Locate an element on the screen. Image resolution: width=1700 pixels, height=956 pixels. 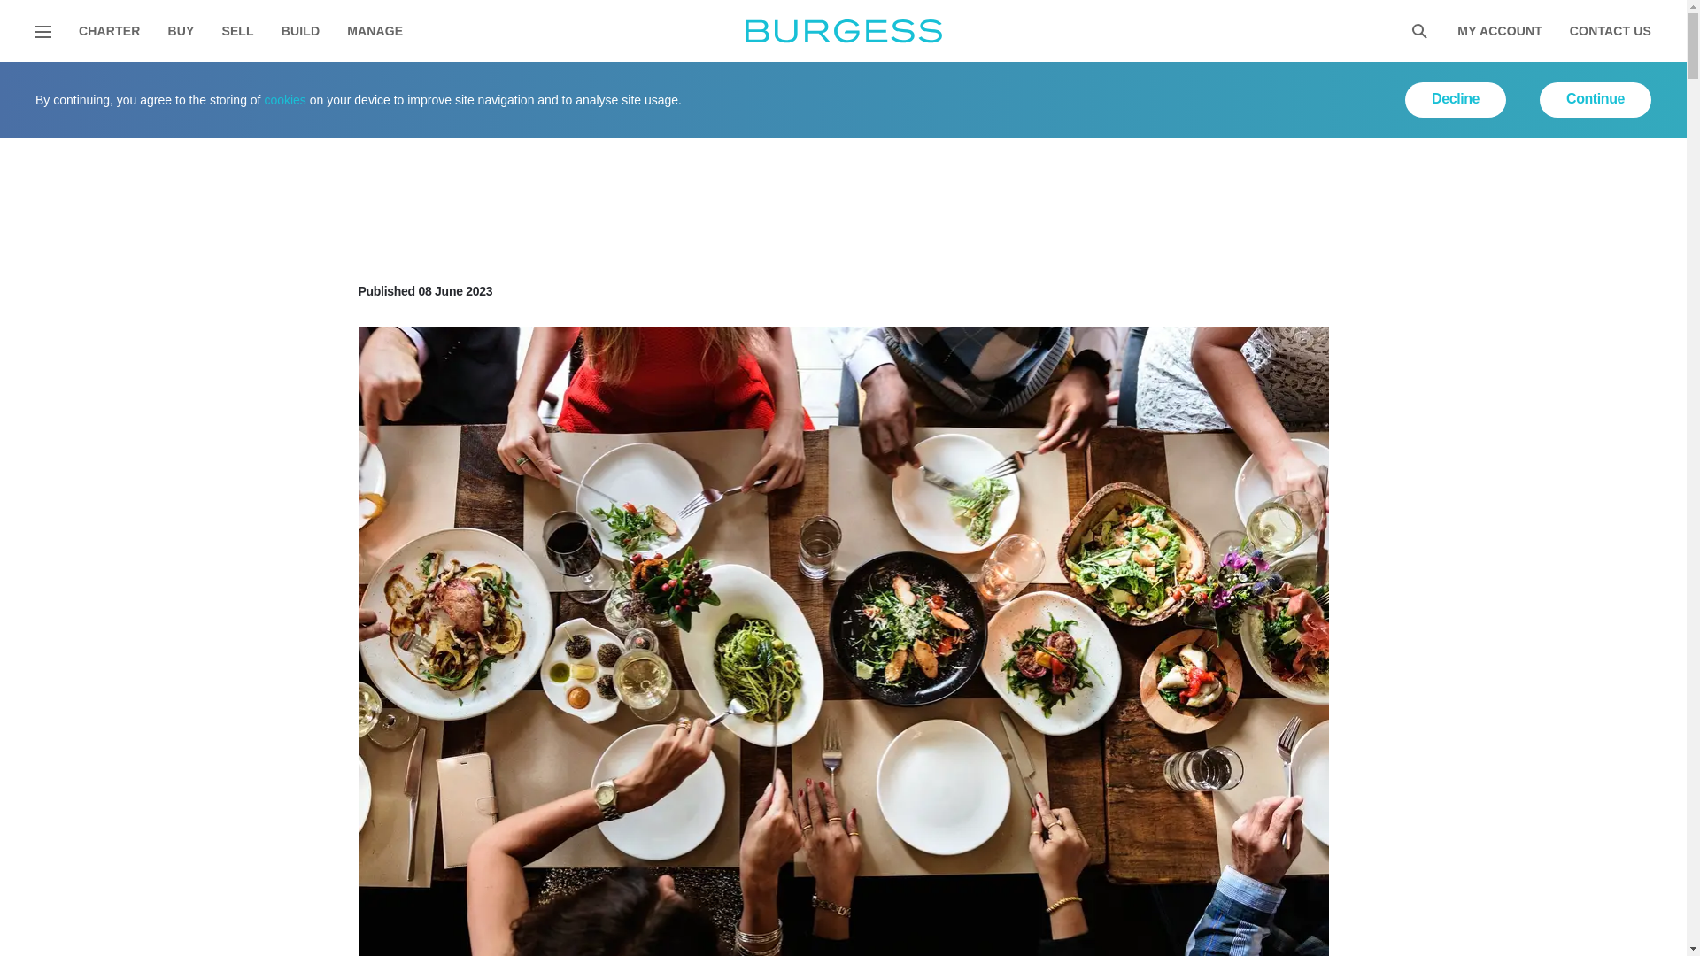
cookies is located at coordinates (284, 99).